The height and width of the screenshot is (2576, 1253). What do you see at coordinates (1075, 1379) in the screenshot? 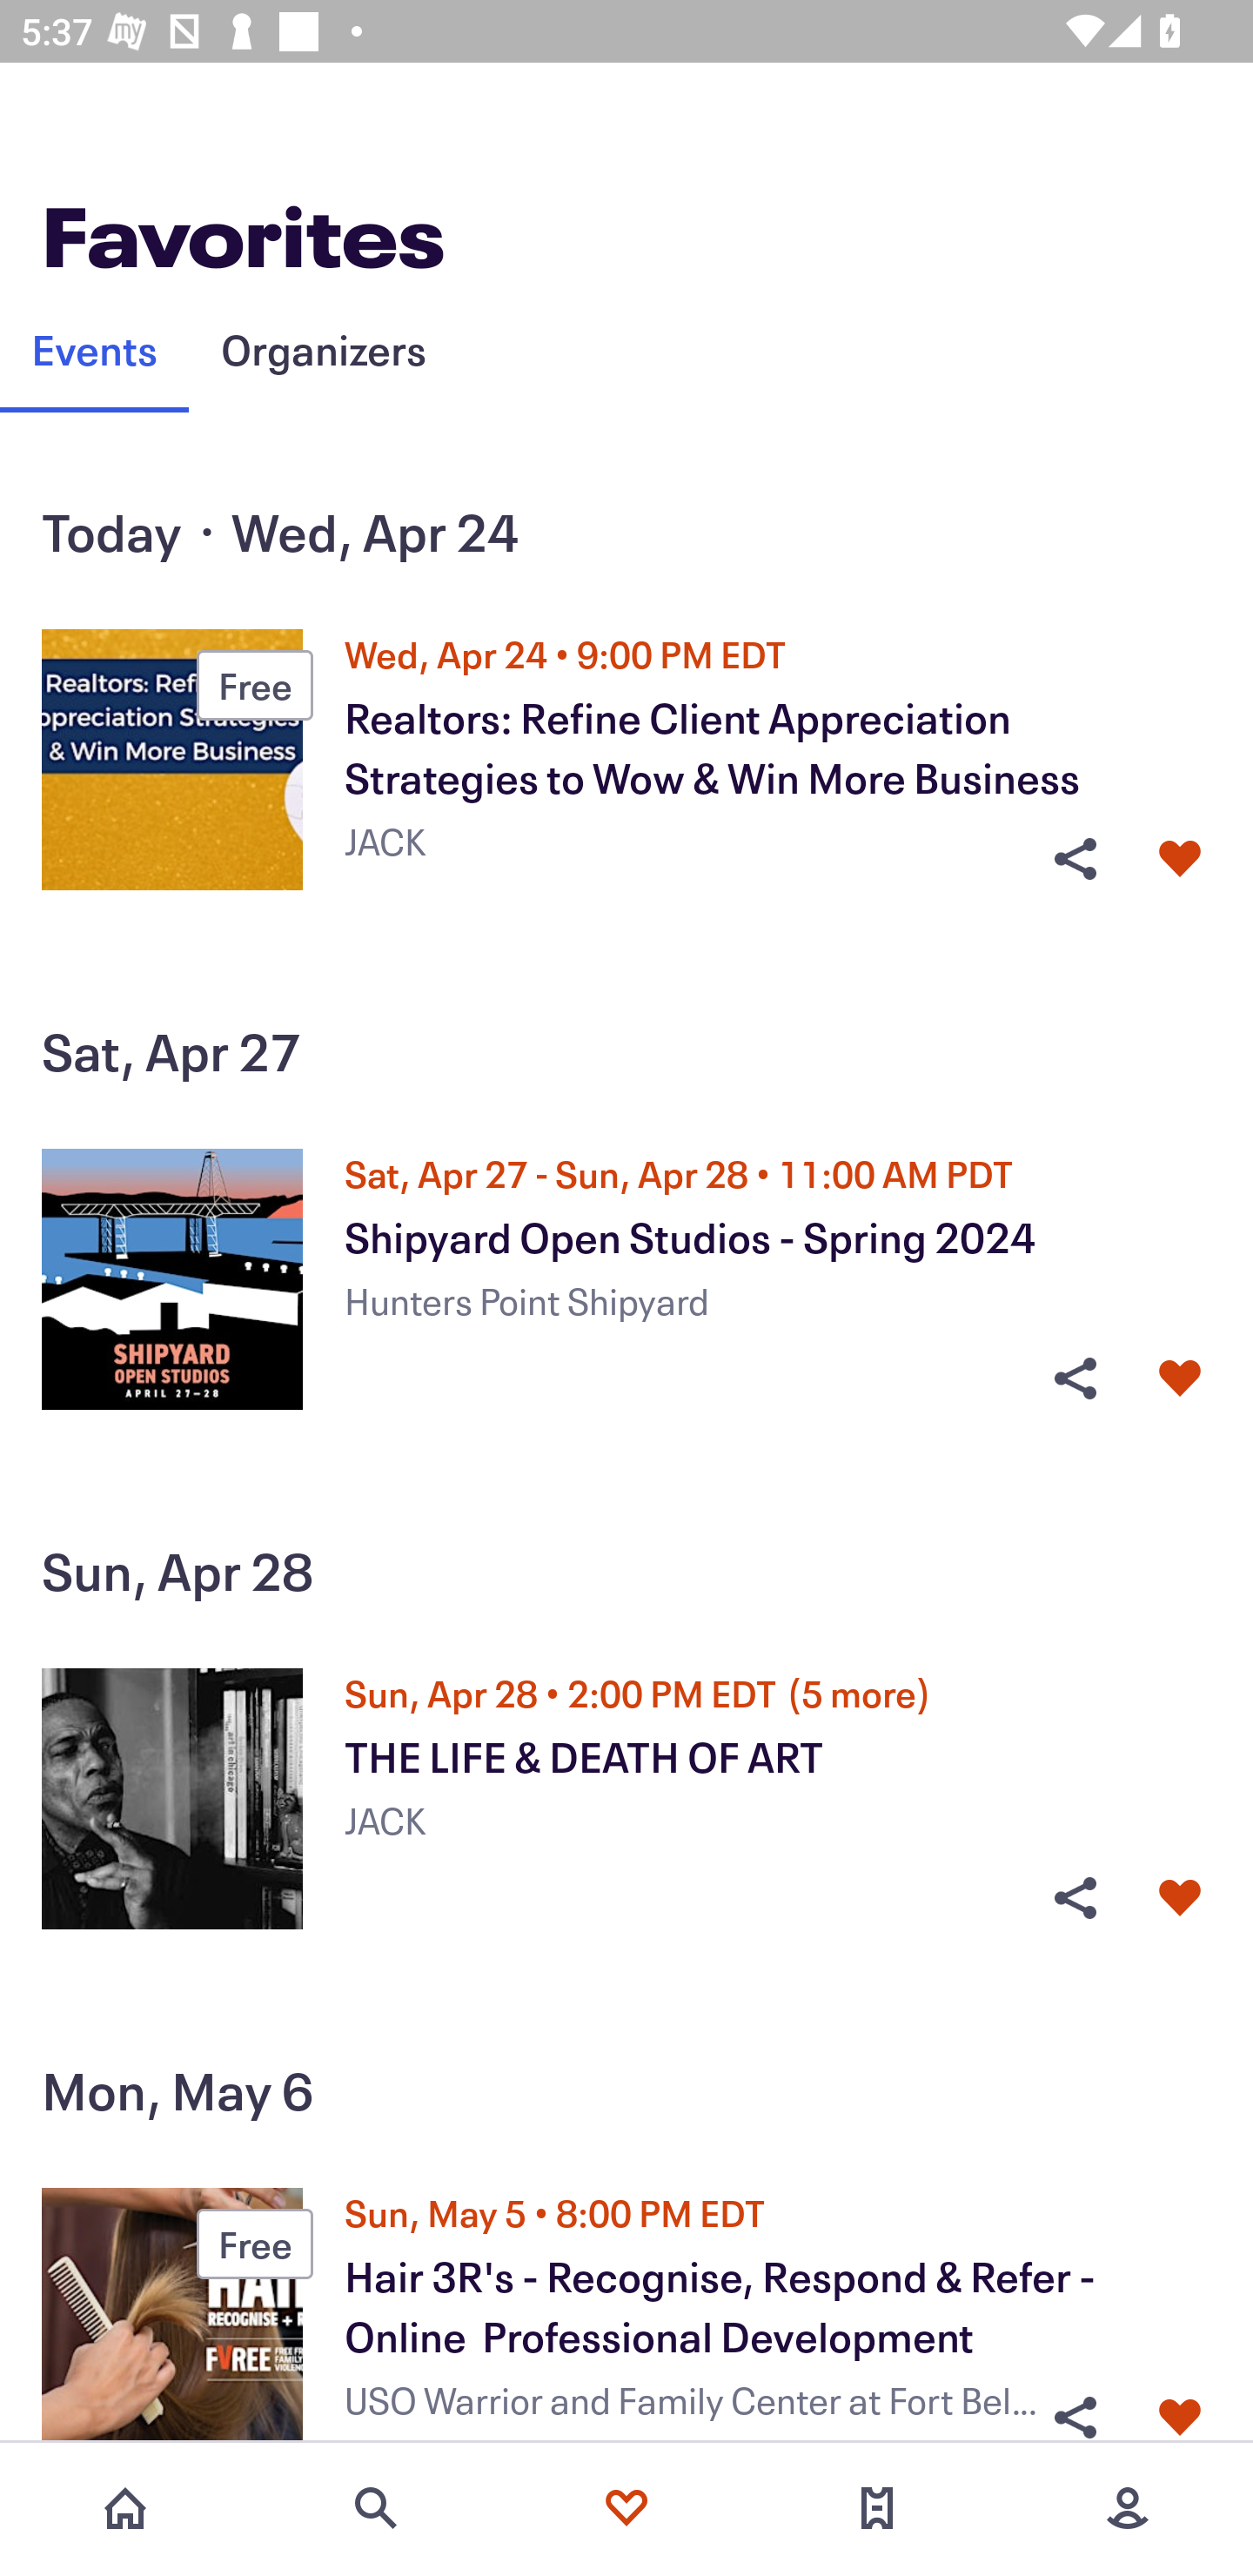
I see `Share Event` at bounding box center [1075, 1379].